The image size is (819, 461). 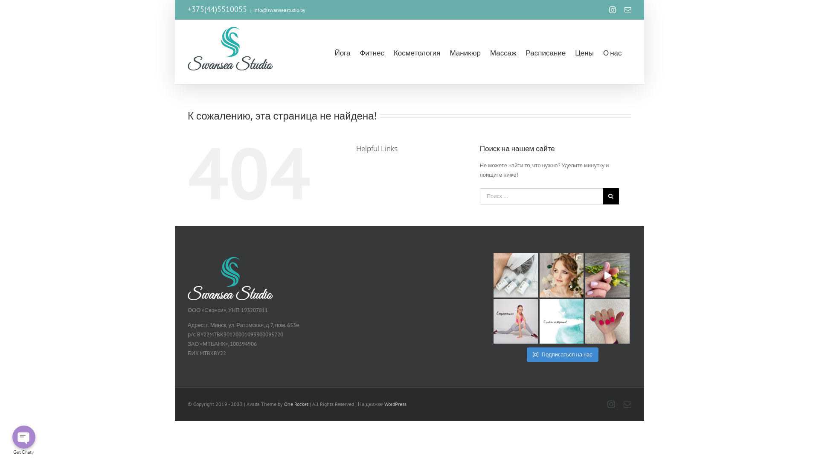 I want to click on One Rocket, so click(x=296, y=404).